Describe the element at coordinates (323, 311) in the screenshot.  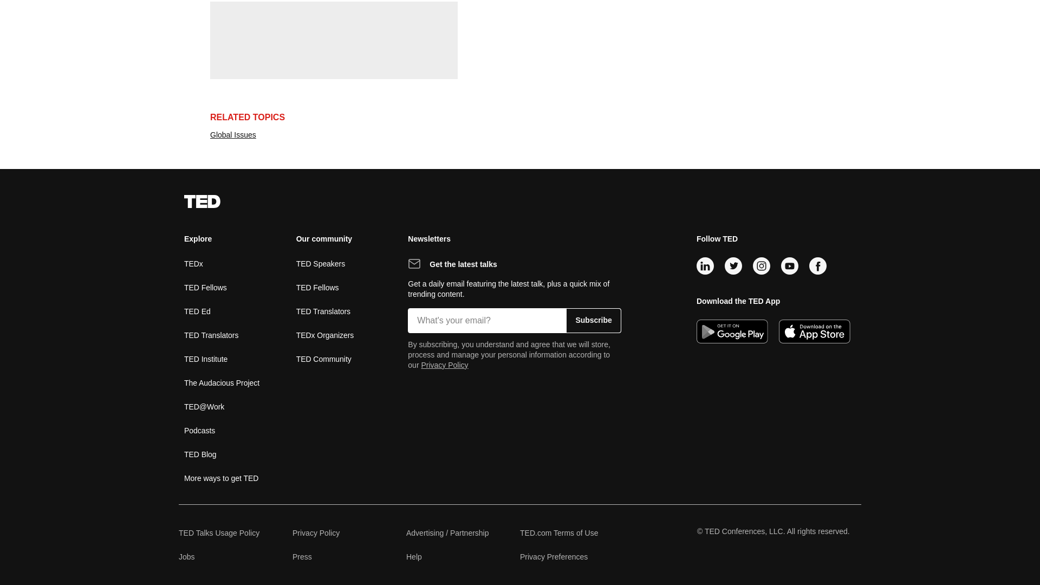
I see `TED Community` at that location.